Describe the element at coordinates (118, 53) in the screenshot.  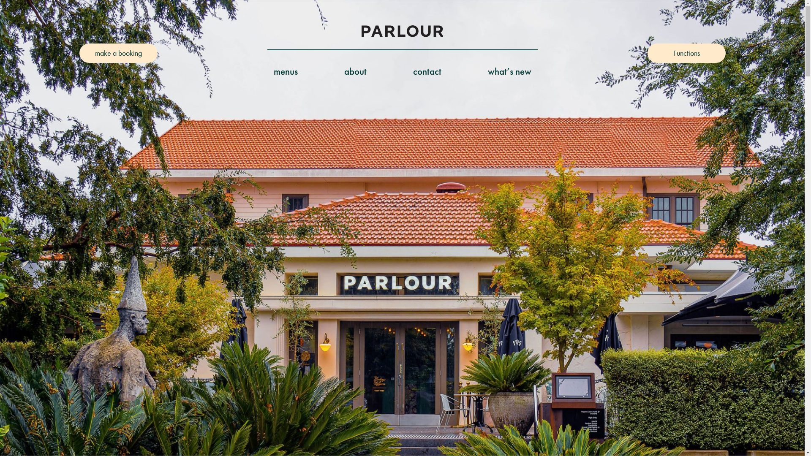
I see `make a booking` at that location.